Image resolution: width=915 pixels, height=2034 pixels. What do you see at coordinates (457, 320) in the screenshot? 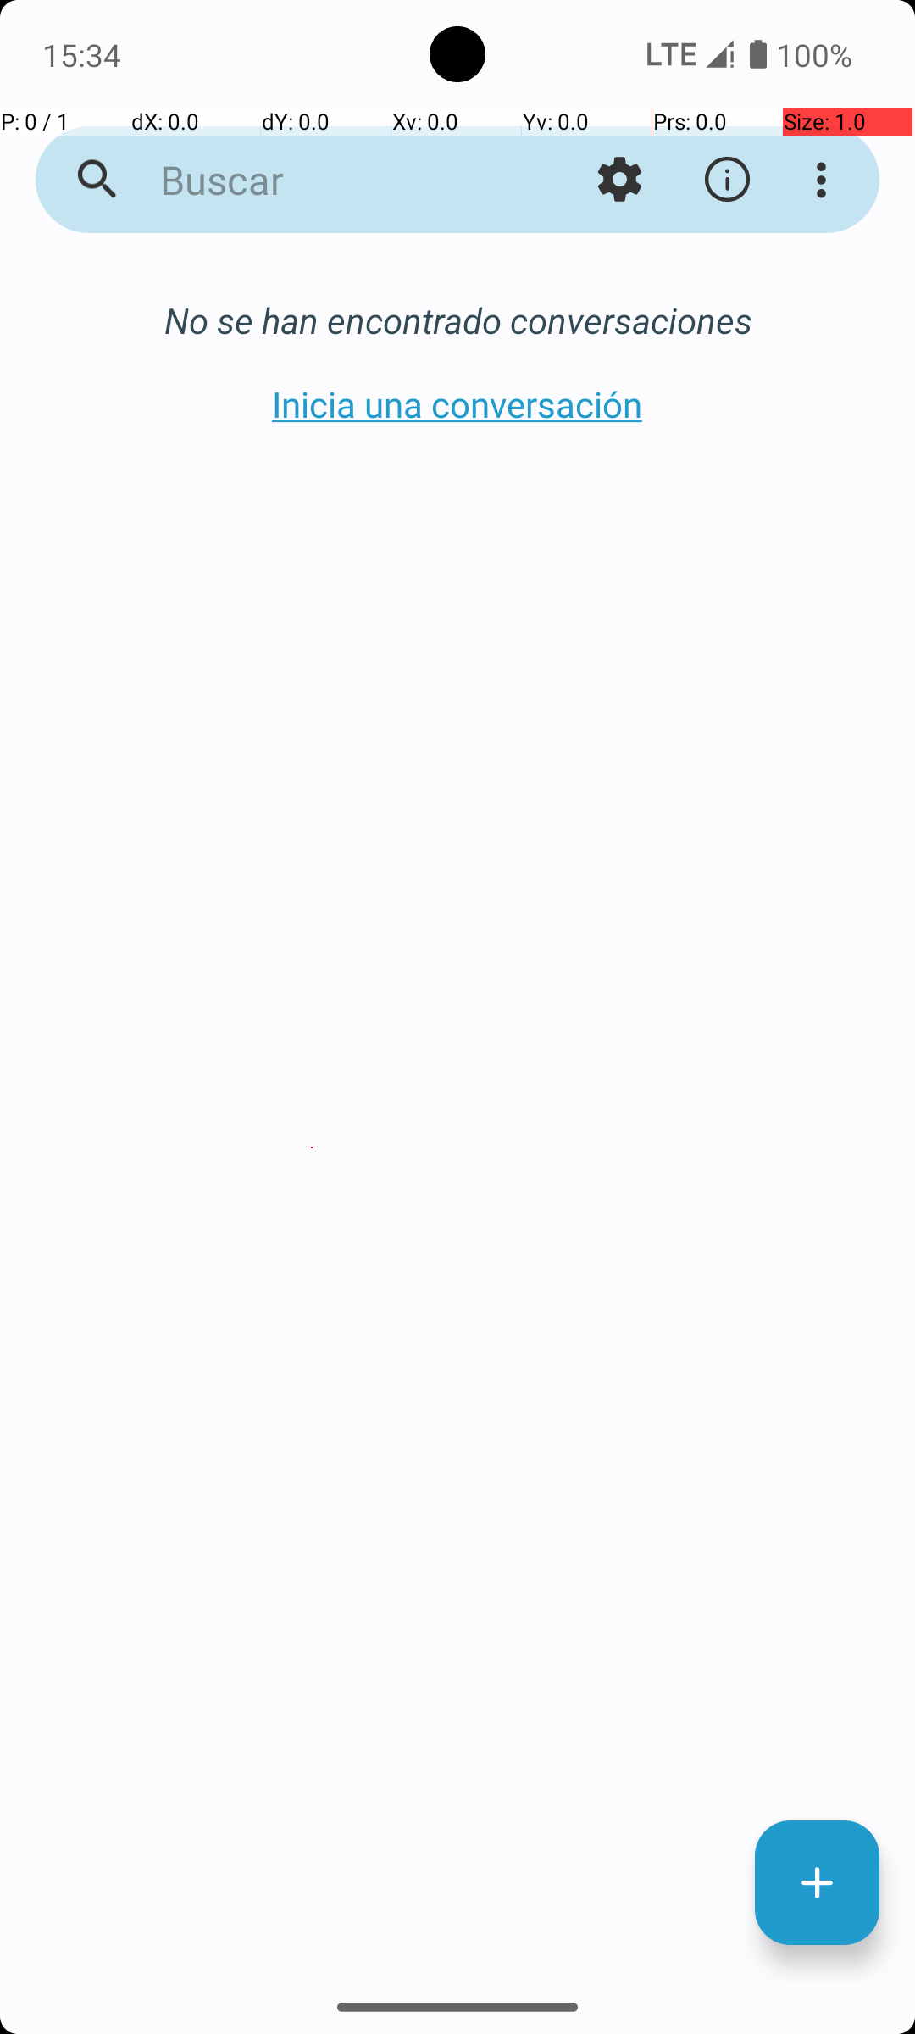
I see `No se han encontrado conversaciones` at bounding box center [457, 320].